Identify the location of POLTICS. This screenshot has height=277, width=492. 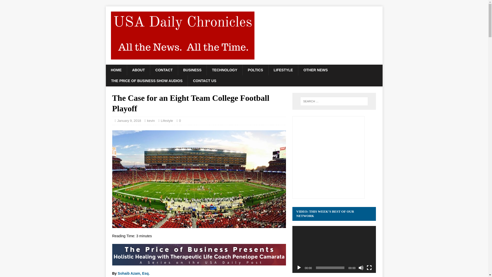
(255, 70).